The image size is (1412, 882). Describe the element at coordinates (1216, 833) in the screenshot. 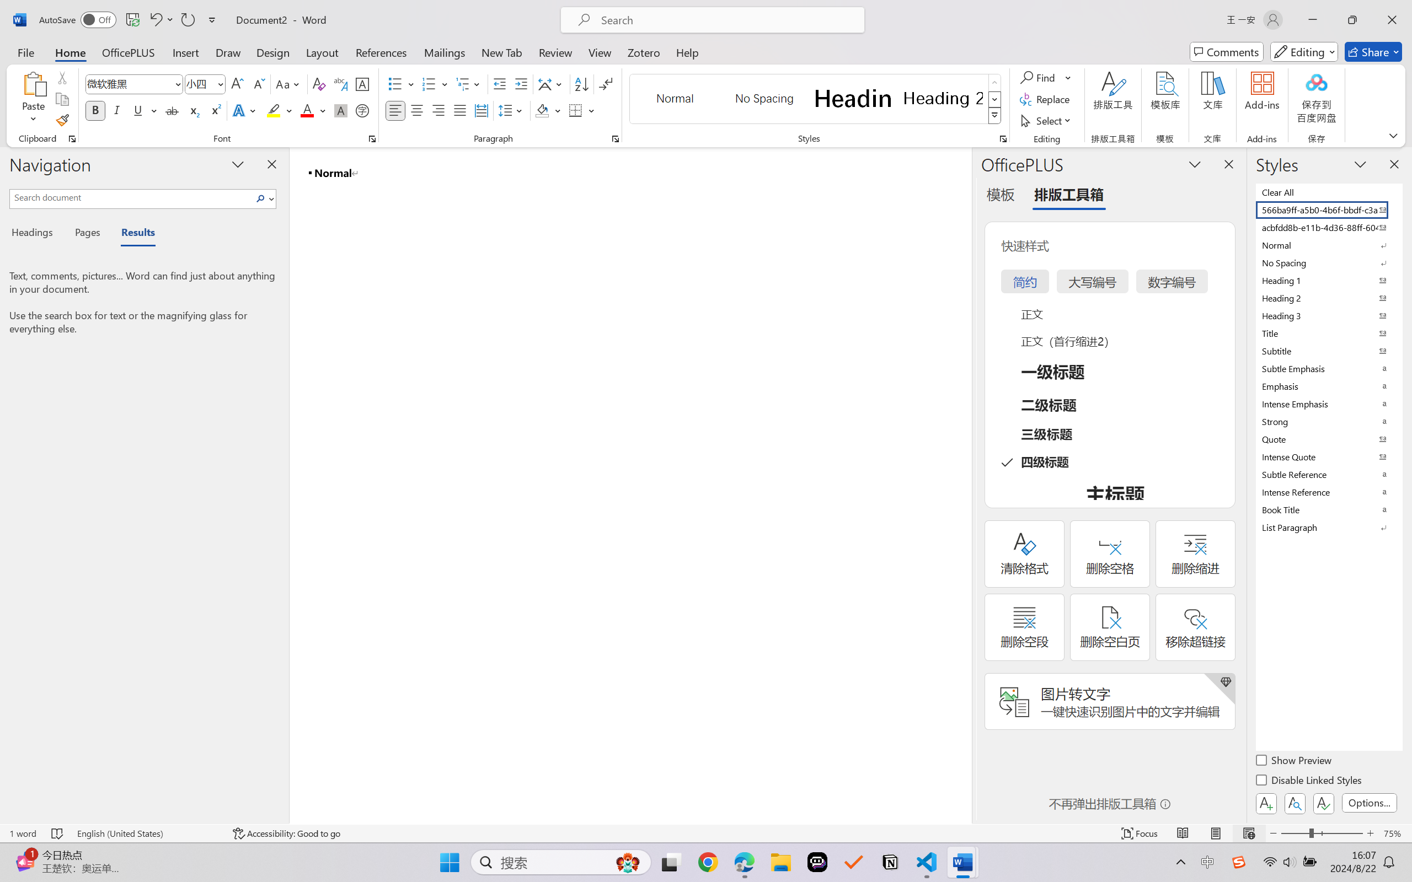

I see `Print Layout` at that location.